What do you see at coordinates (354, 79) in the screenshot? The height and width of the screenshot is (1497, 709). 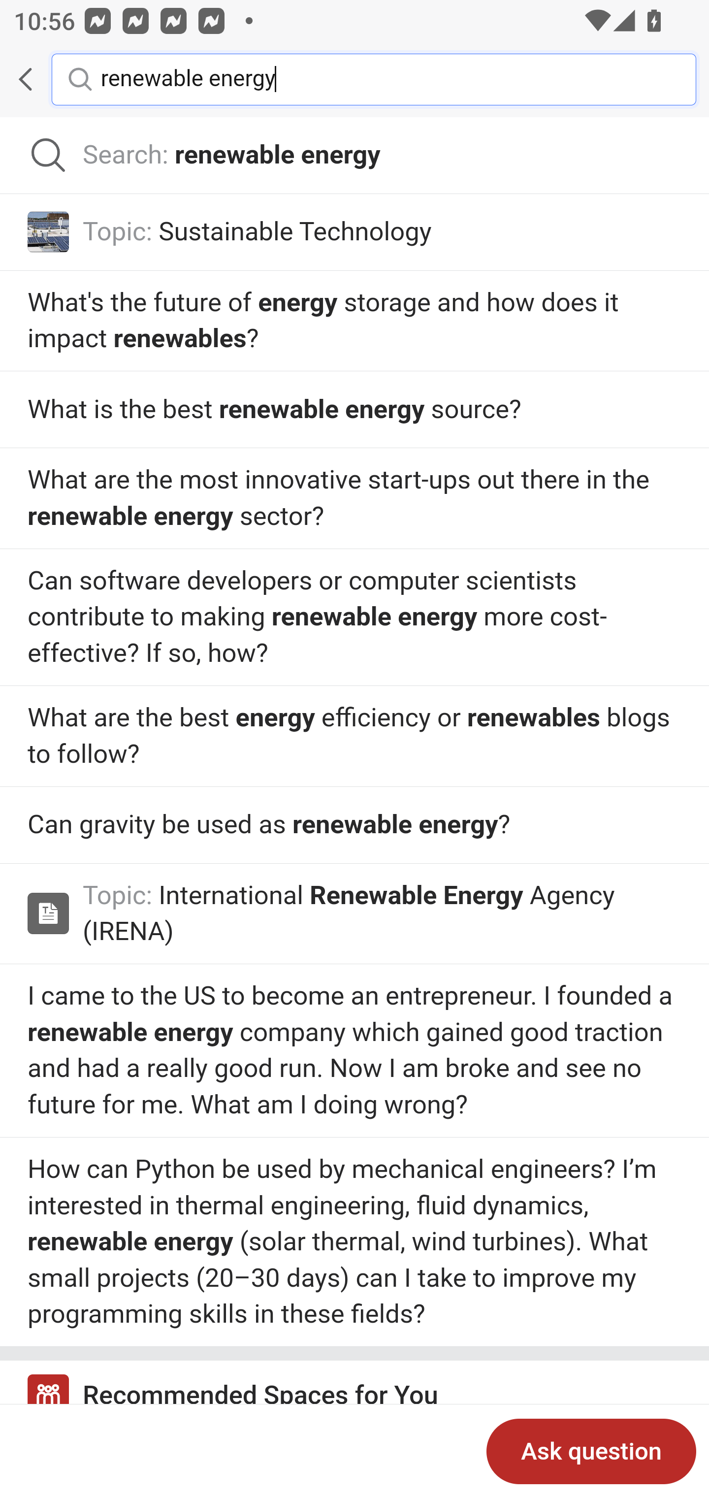 I see `Me Home Search Add` at bounding box center [354, 79].